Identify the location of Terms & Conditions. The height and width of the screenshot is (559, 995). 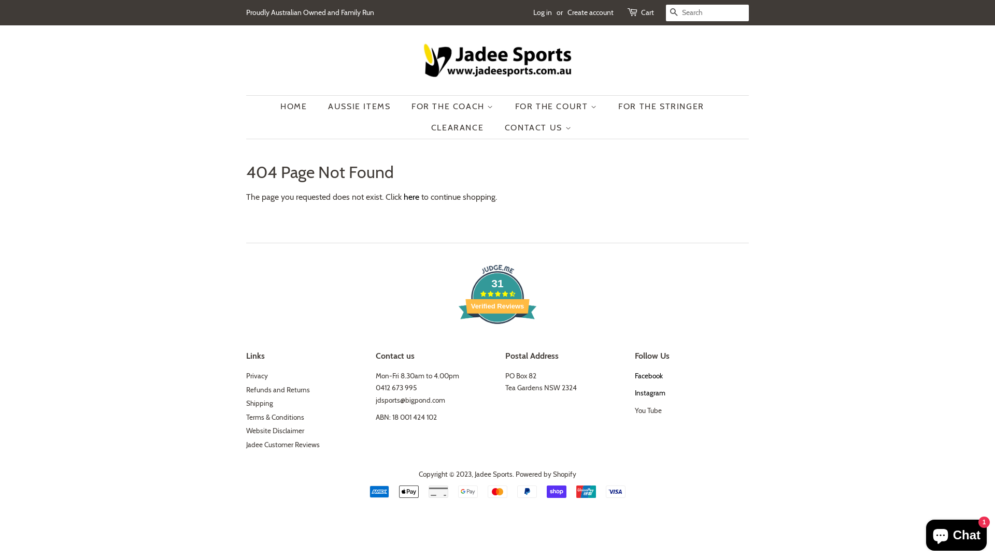
(275, 417).